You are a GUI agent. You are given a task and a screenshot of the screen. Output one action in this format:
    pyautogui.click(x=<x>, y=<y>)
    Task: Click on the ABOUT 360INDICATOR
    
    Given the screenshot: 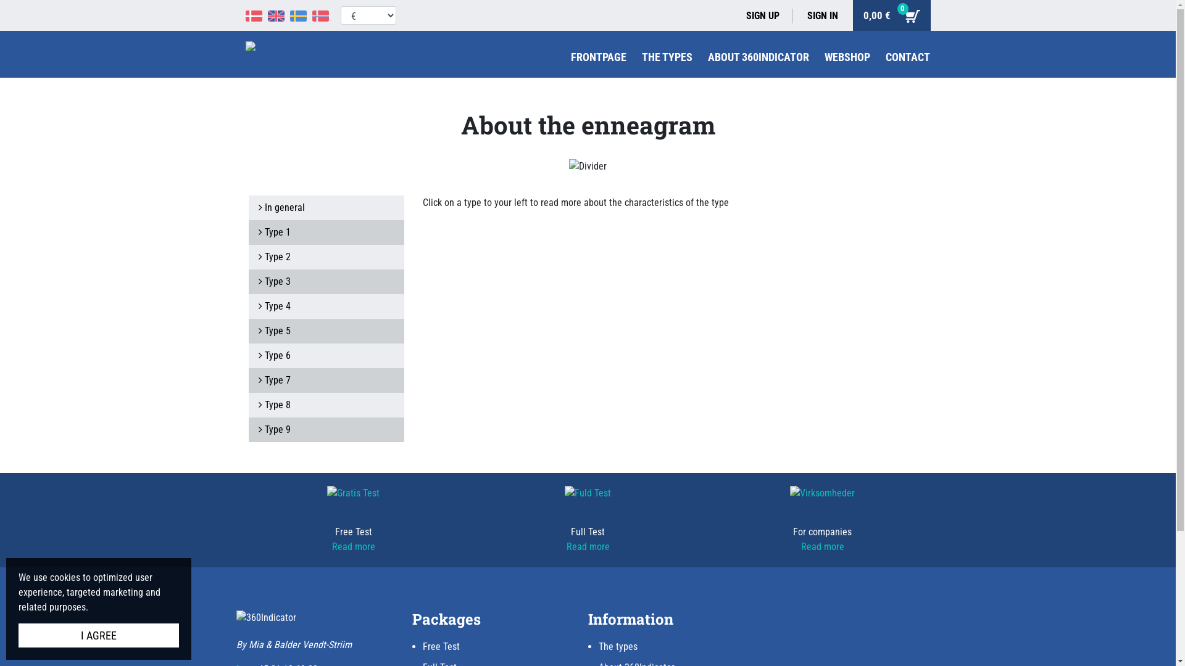 What is the action you would take?
    pyautogui.click(x=758, y=57)
    